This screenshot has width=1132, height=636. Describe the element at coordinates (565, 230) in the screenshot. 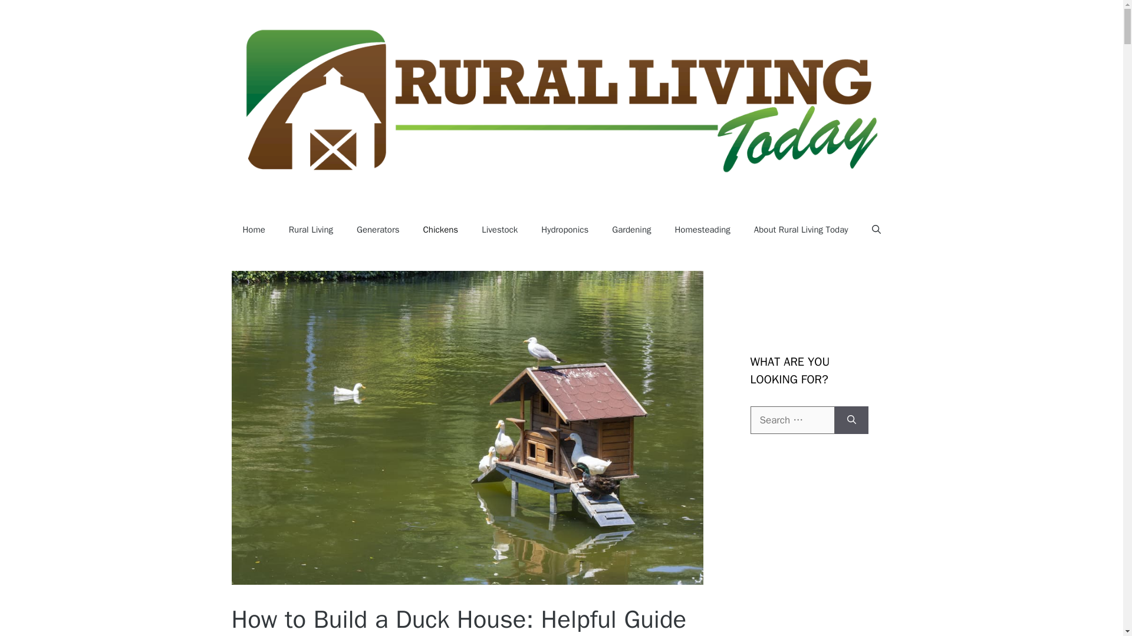

I see `Hydroponics` at that location.